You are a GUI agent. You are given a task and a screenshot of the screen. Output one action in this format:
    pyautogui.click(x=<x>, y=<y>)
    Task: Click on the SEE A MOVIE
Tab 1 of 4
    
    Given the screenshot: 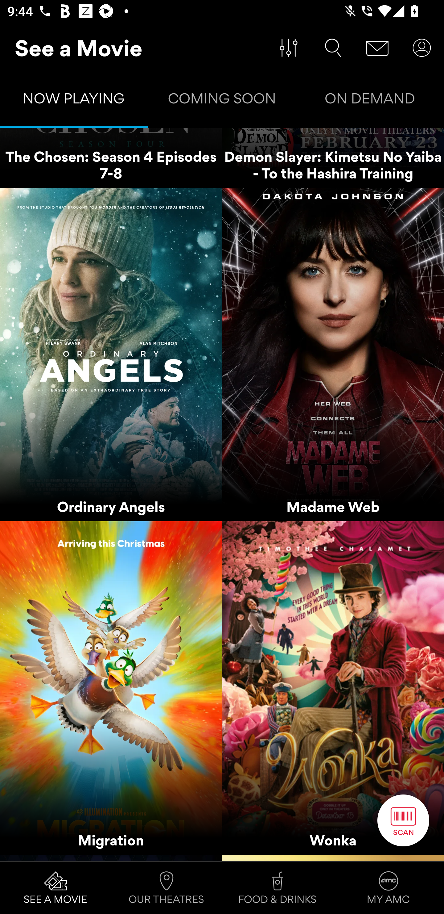 What is the action you would take?
    pyautogui.click(x=55, y=888)
    